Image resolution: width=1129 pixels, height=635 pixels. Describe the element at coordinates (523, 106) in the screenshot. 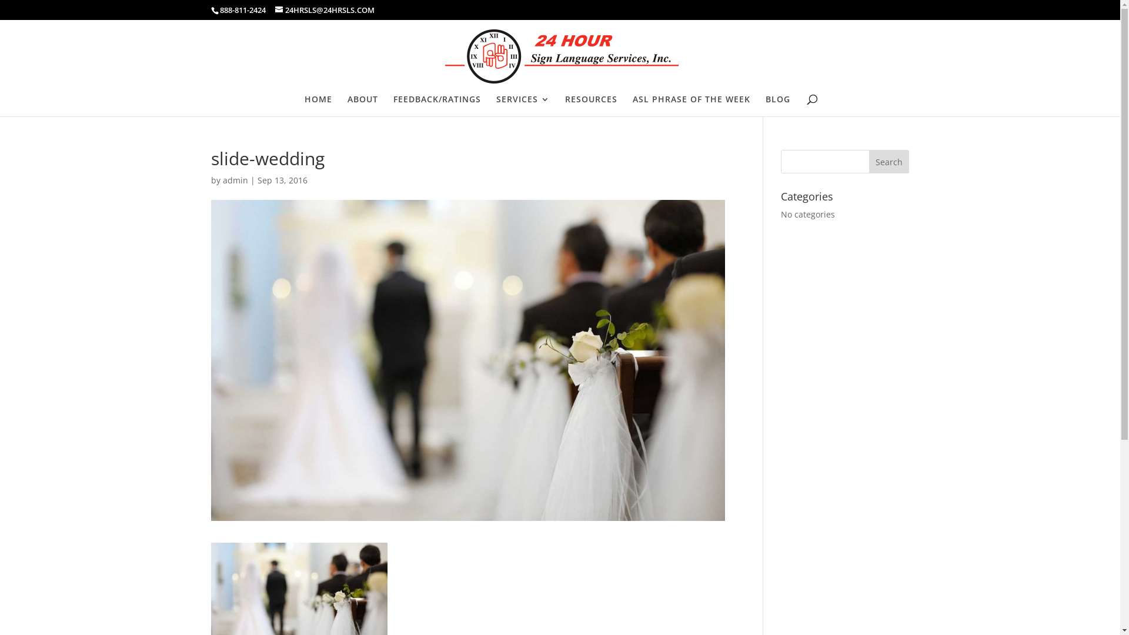

I see `SERVICES` at that location.